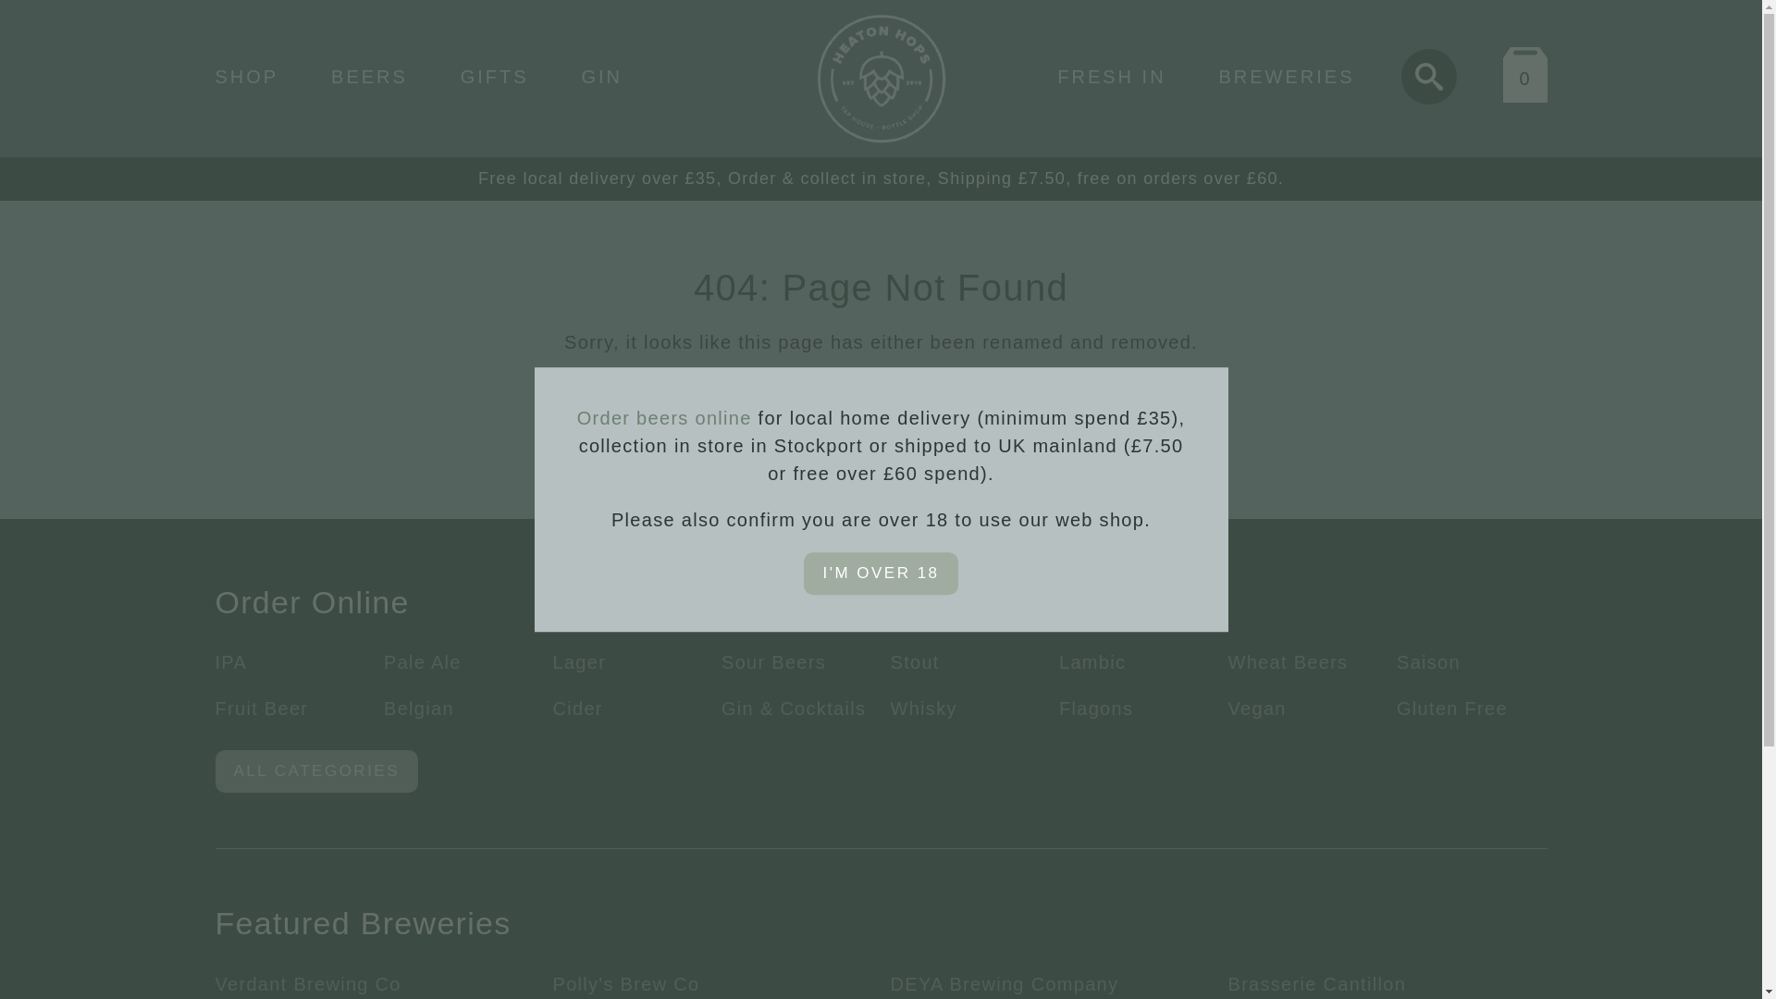 This screenshot has height=999, width=1776. Describe the element at coordinates (773, 662) in the screenshot. I see `Sour Beers` at that location.